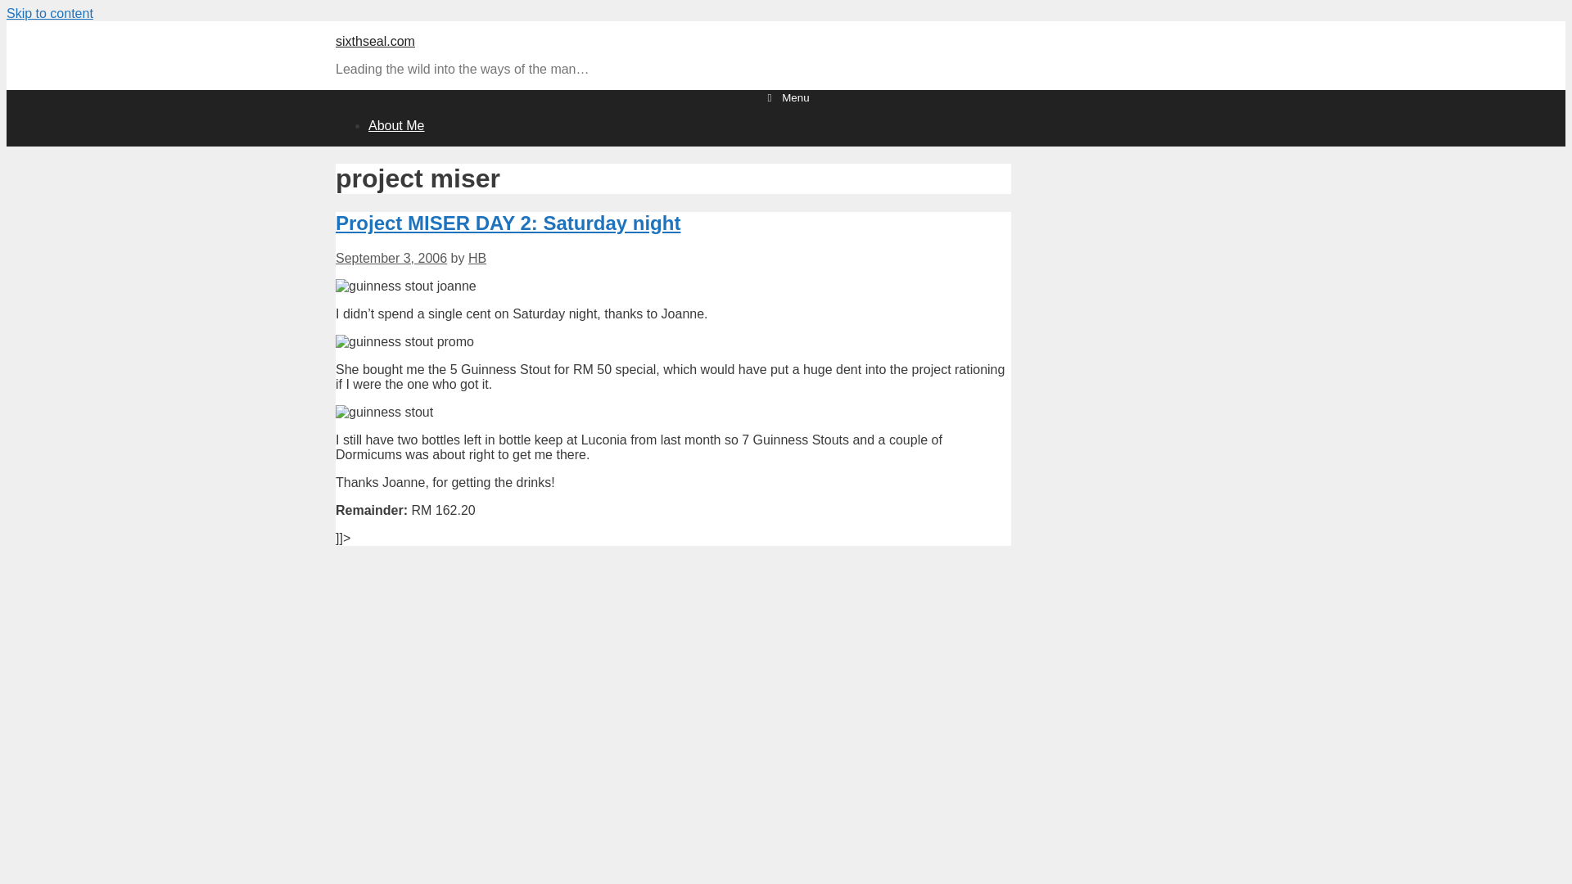  I want to click on Skip to content, so click(49, 13).